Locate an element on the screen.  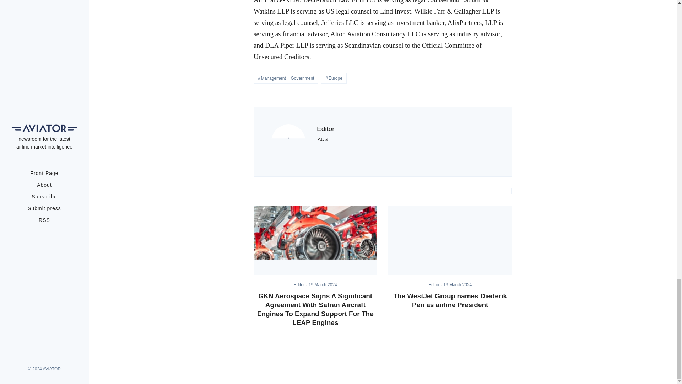
The WestJet Group names Diederik Pen as airline President is located at coordinates (450, 300).